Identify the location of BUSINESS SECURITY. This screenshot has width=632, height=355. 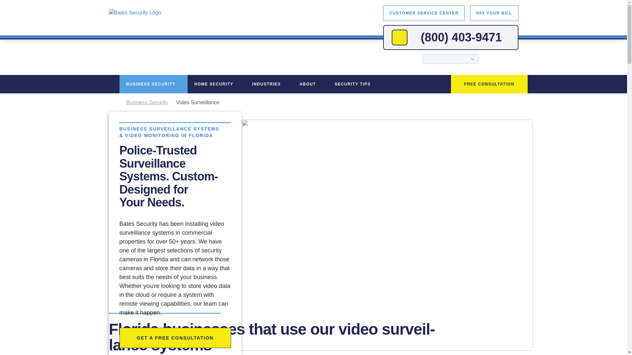
(153, 84).